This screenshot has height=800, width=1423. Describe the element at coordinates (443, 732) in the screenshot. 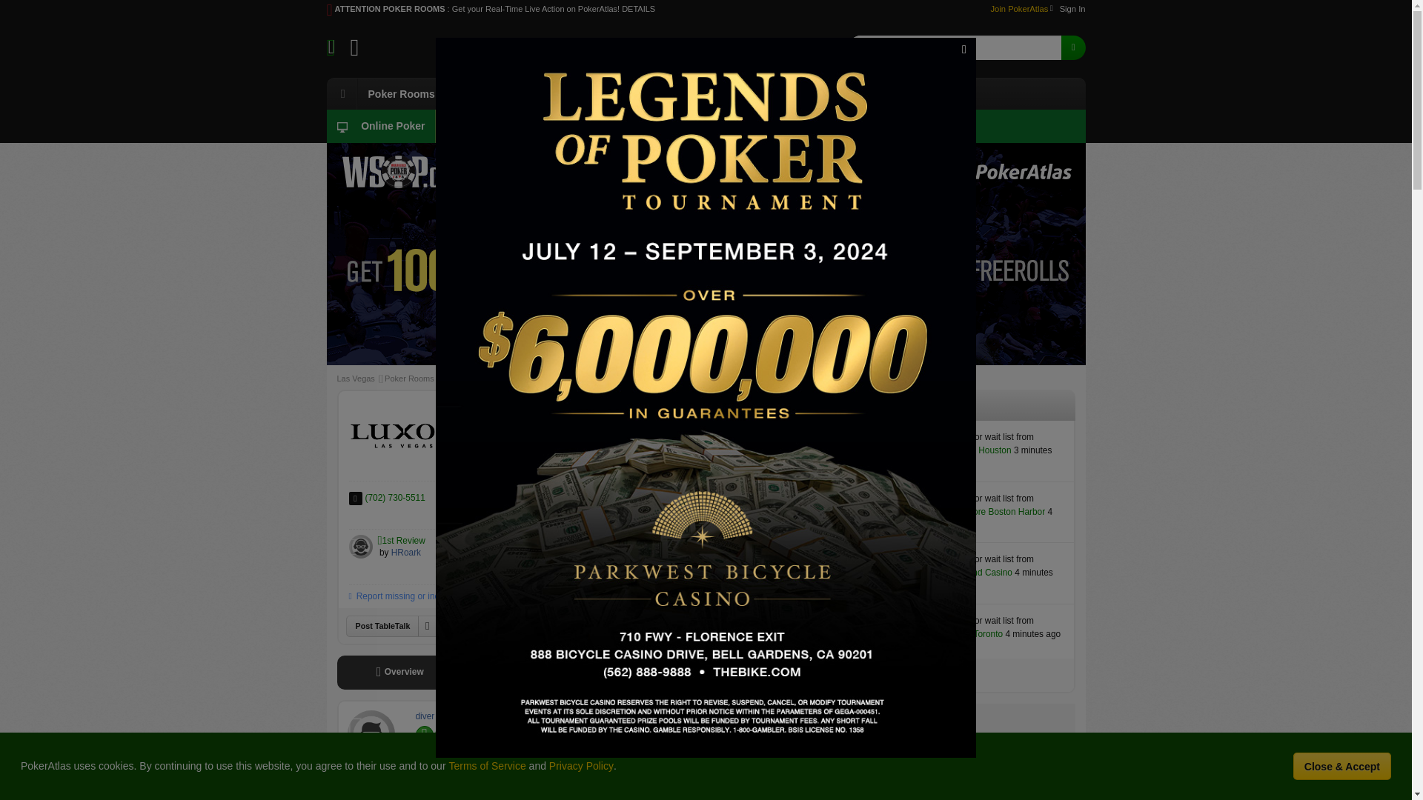

I see `4` at that location.